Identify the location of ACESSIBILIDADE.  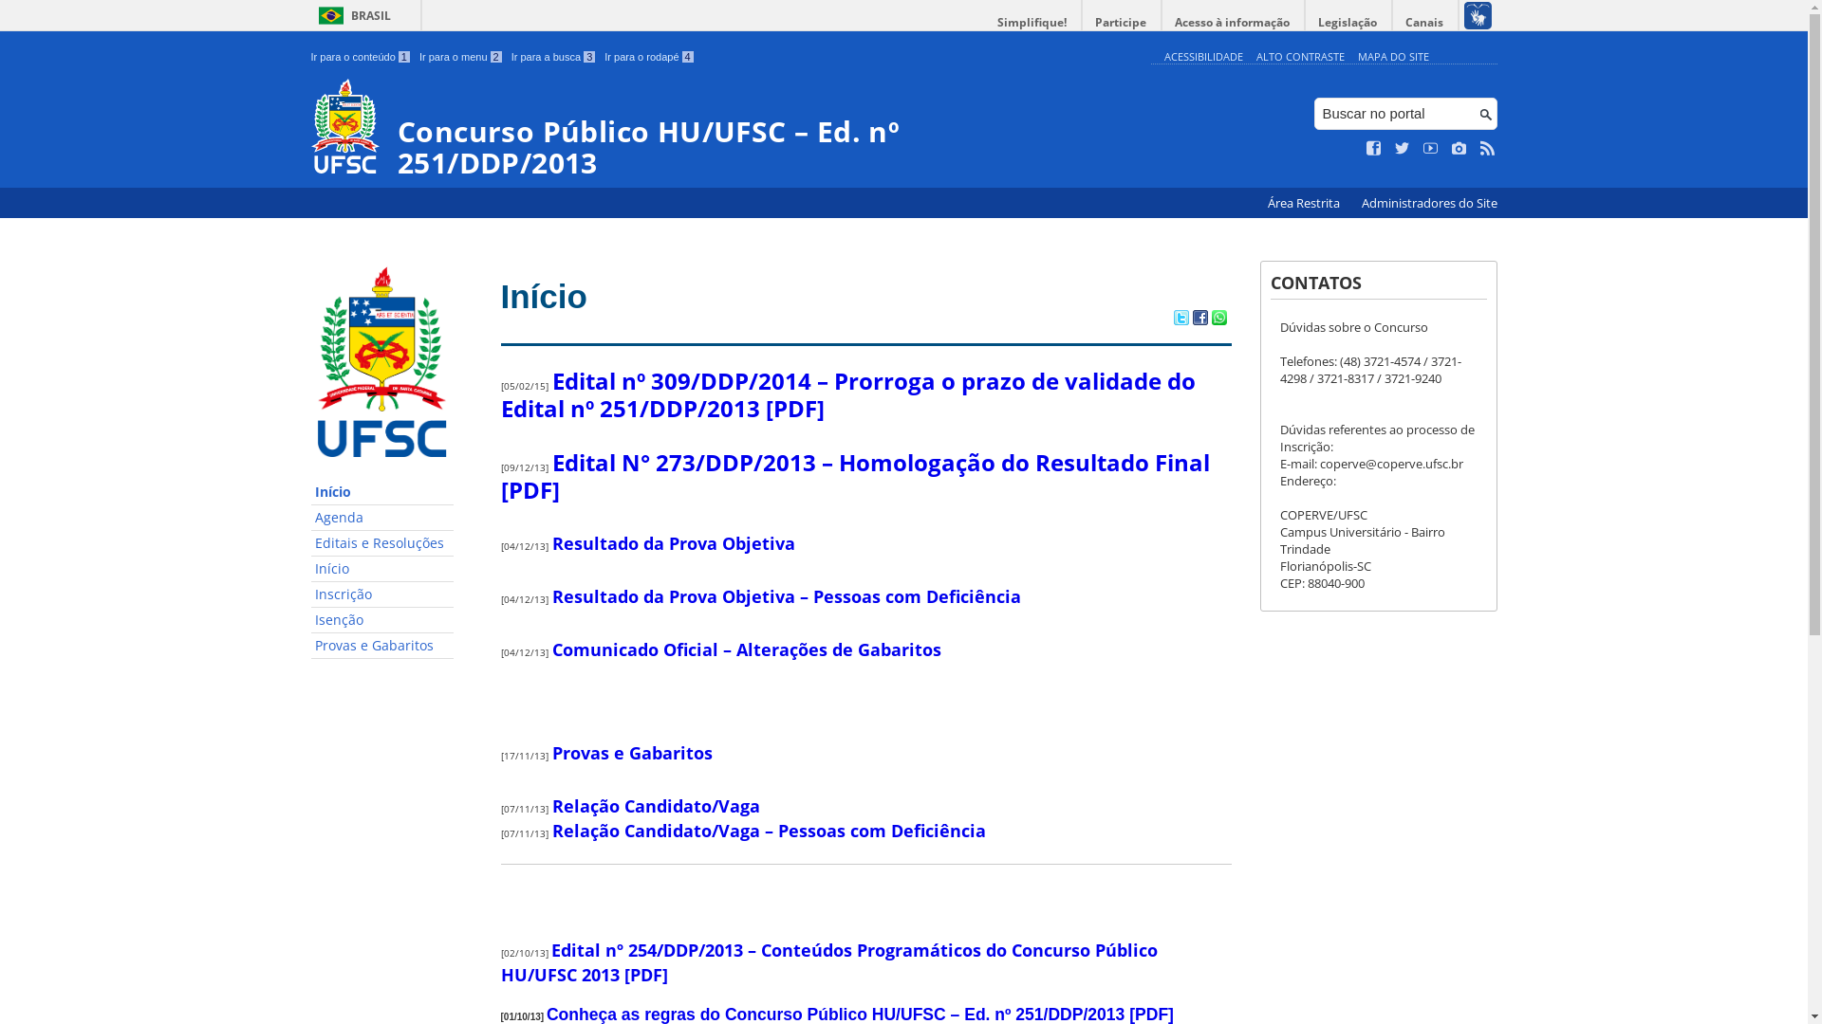
(1203, 57).